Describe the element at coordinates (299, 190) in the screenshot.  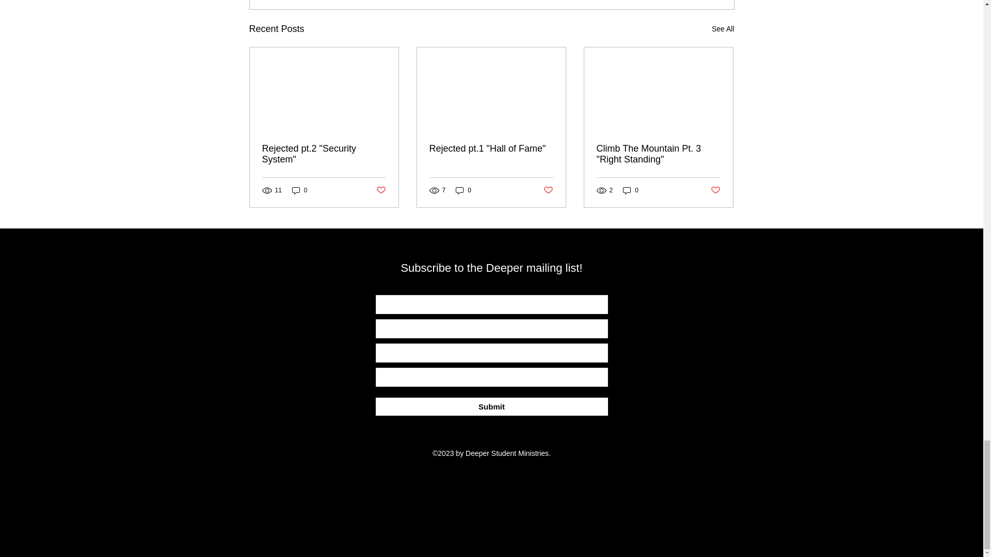
I see `0` at that location.